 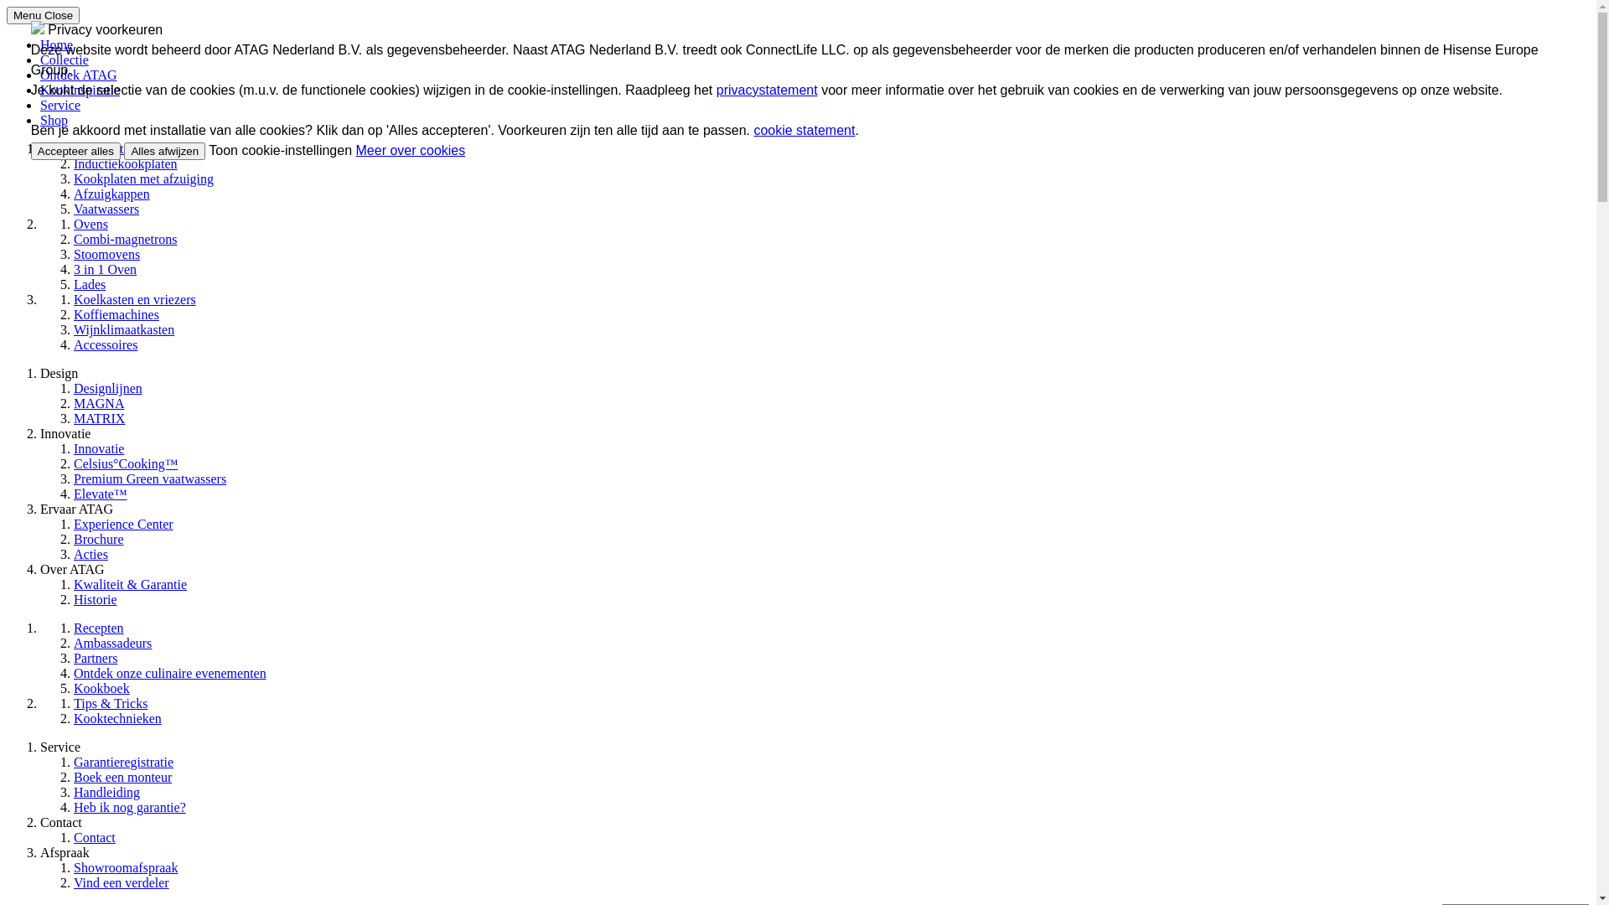 What do you see at coordinates (411, 151) in the screenshot?
I see `Meer over cookies` at bounding box center [411, 151].